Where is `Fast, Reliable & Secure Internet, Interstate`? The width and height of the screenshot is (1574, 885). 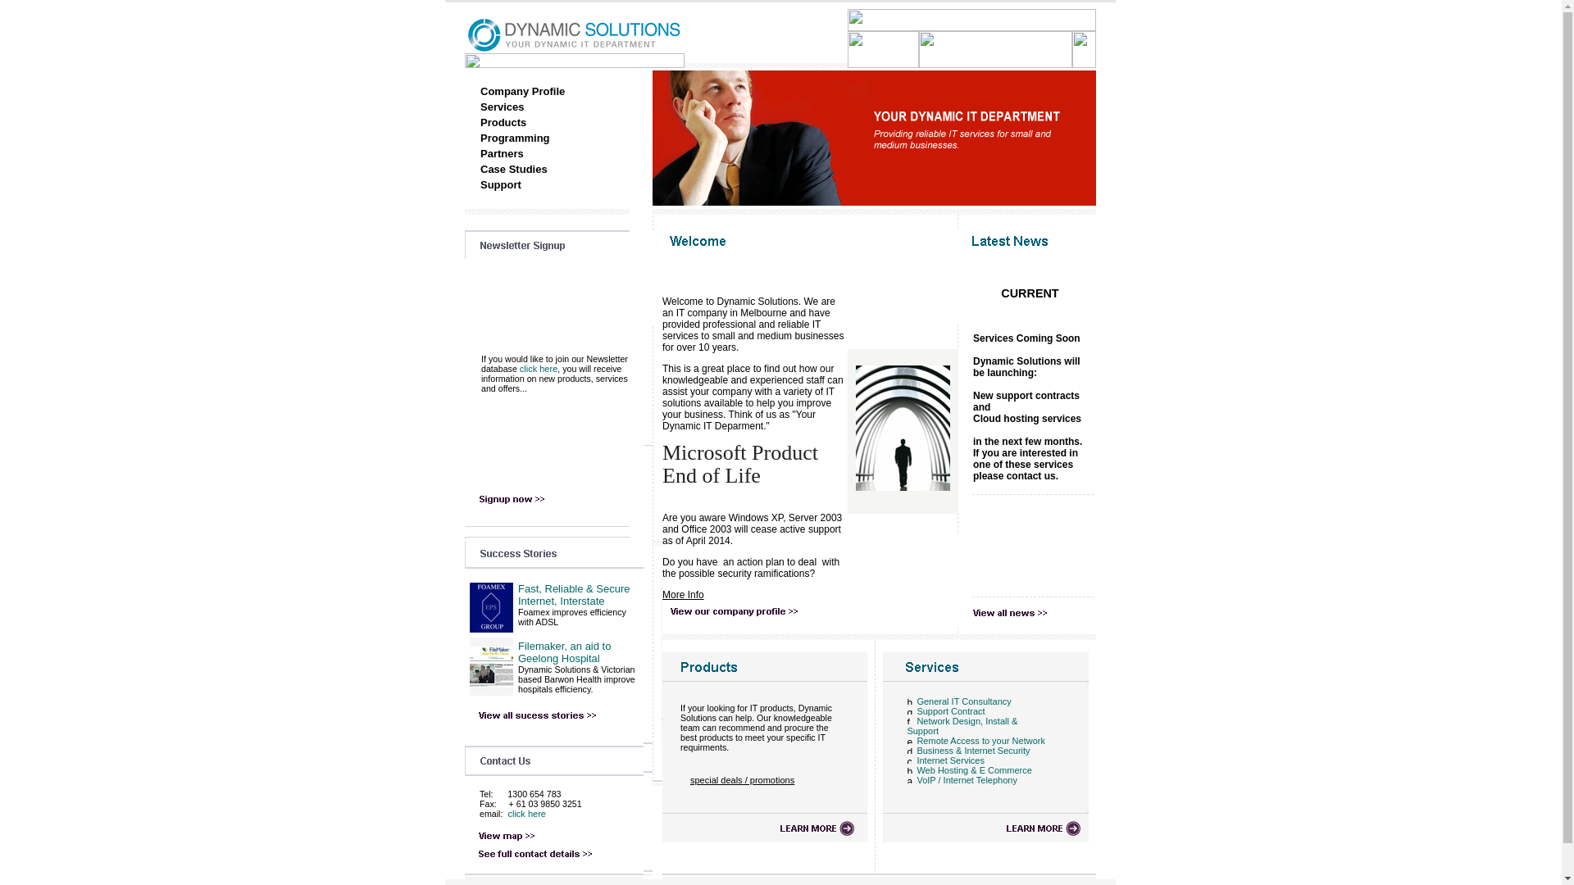 Fast, Reliable & Secure Internet, Interstate is located at coordinates (574, 595).